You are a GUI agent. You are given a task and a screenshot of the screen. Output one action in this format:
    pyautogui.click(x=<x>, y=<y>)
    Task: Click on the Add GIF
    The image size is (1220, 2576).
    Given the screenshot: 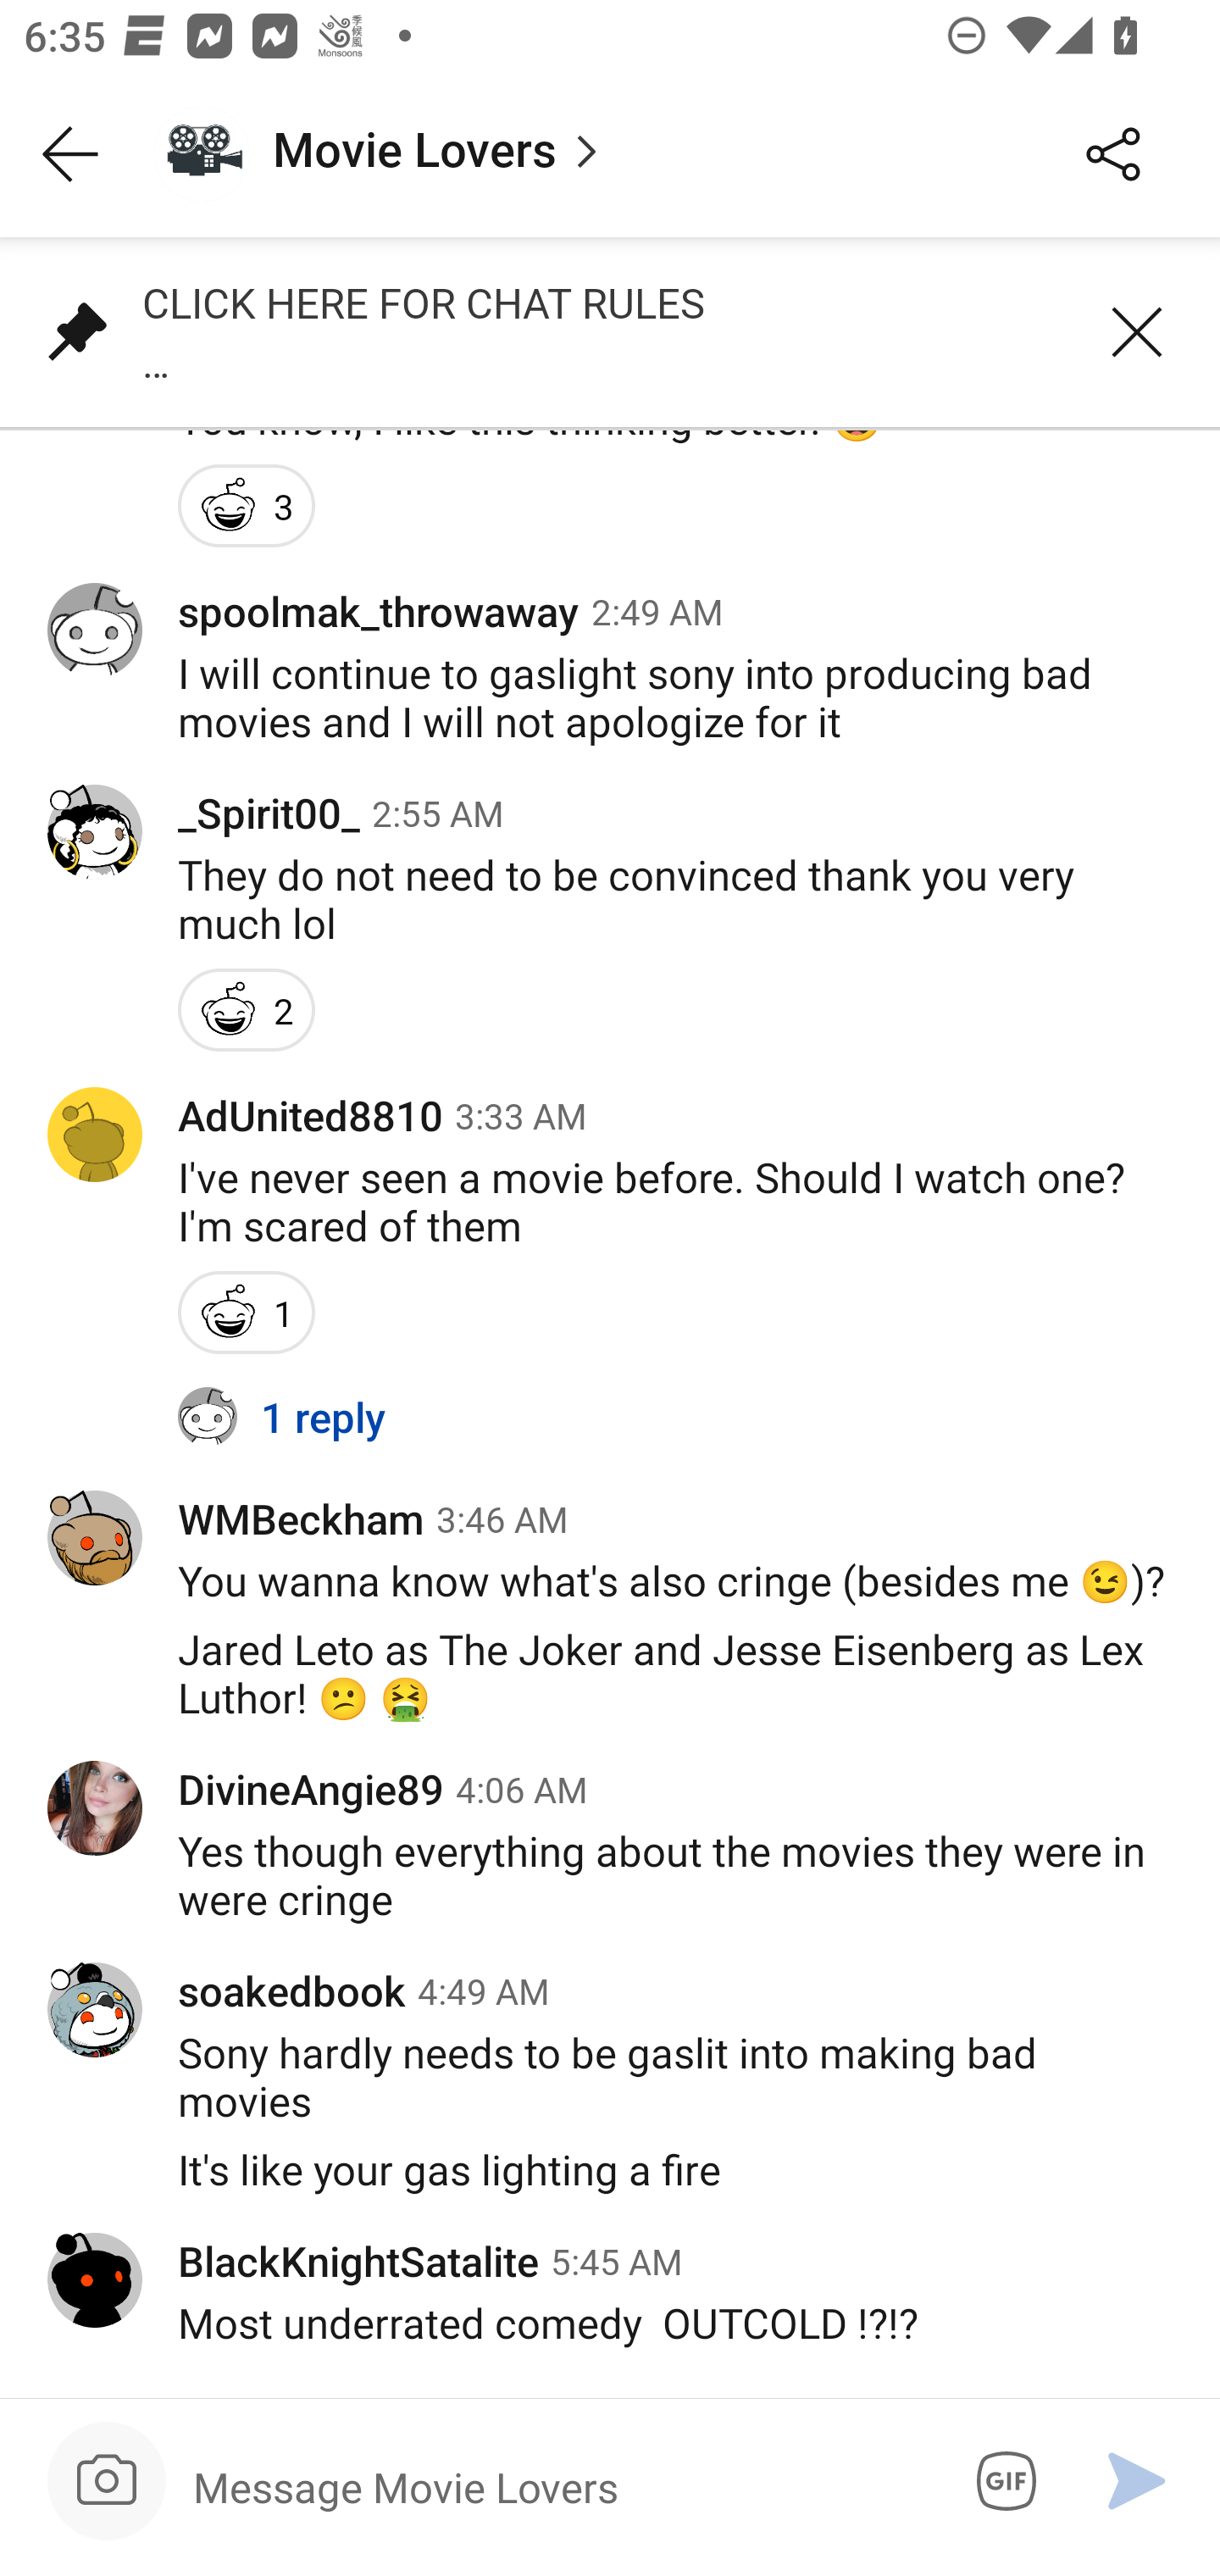 What is the action you would take?
    pyautogui.click(x=1001, y=2481)
    